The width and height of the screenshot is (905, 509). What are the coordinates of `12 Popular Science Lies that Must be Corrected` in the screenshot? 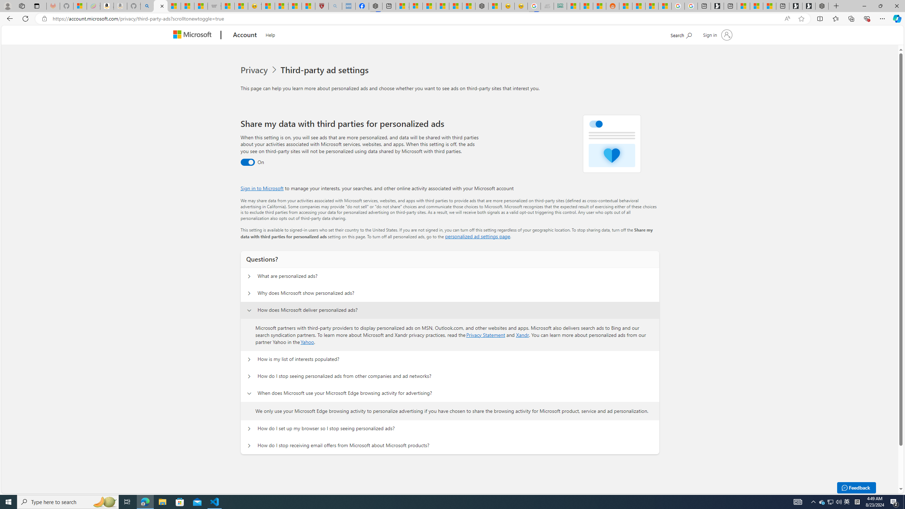 It's located at (308, 6).